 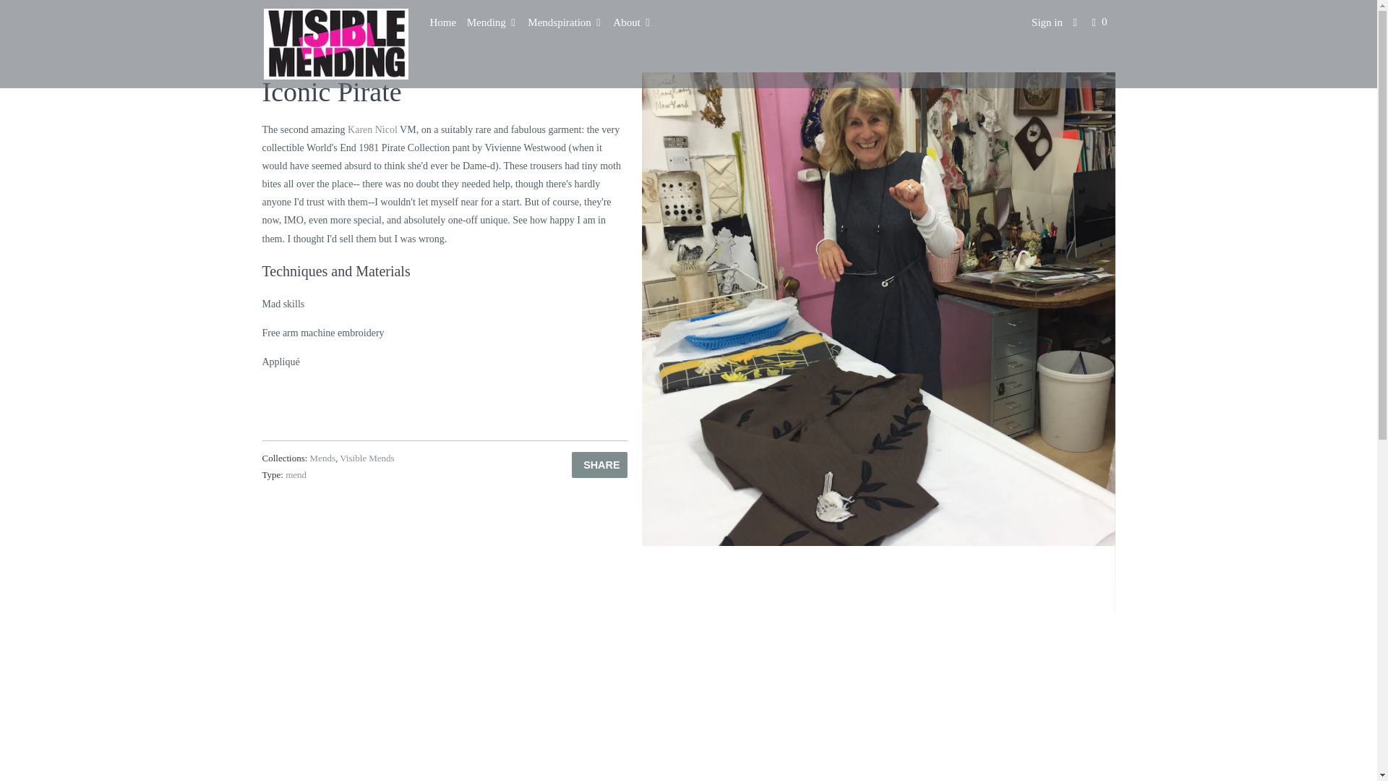 What do you see at coordinates (335, 43) in the screenshot?
I see `visiblemending` at bounding box center [335, 43].